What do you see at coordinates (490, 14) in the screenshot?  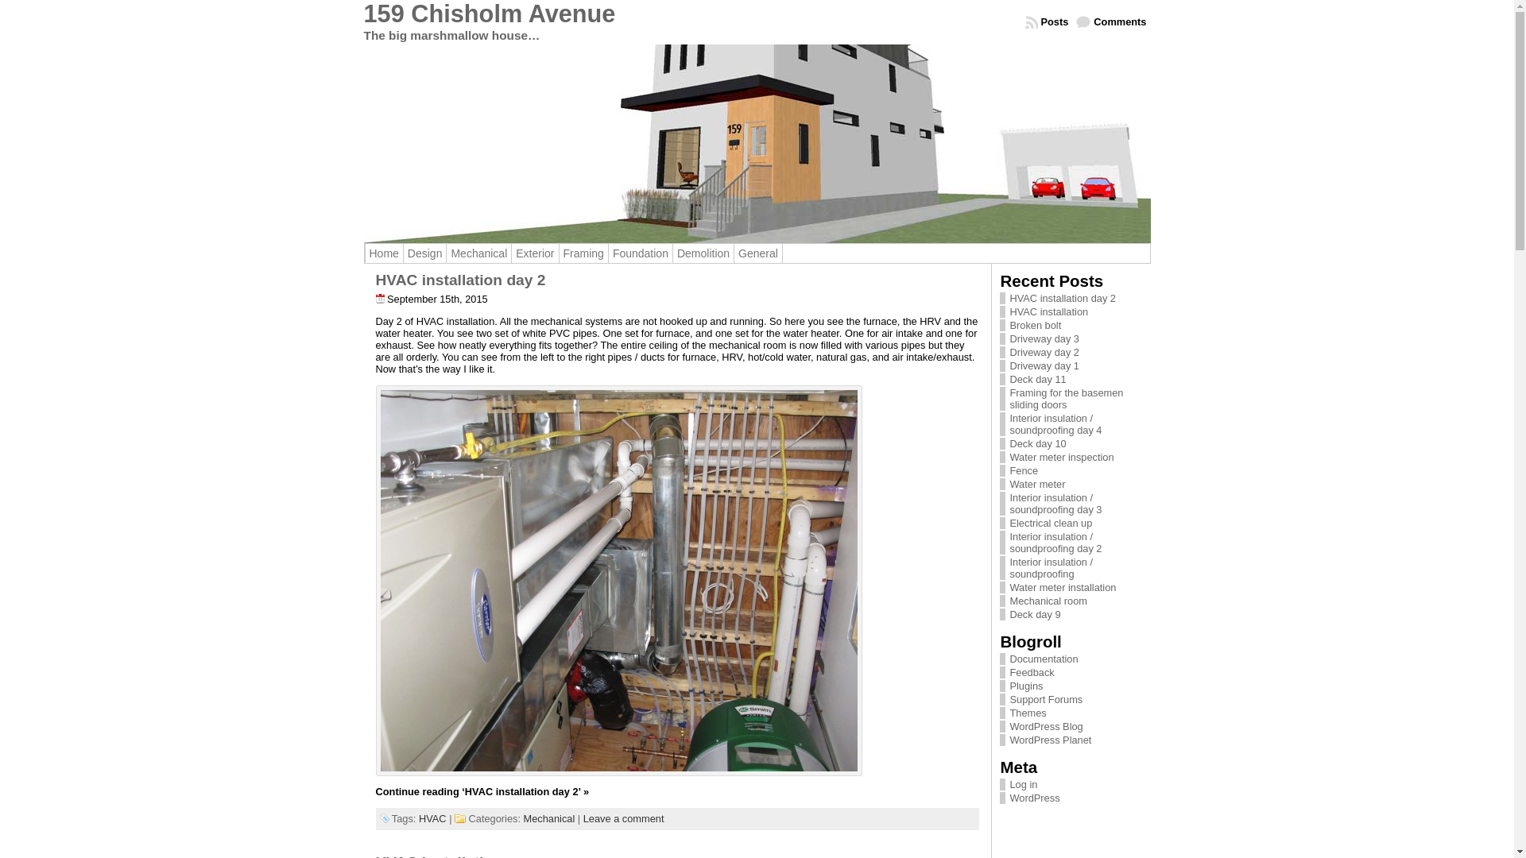 I see `159 Chisholm Avenue` at bounding box center [490, 14].